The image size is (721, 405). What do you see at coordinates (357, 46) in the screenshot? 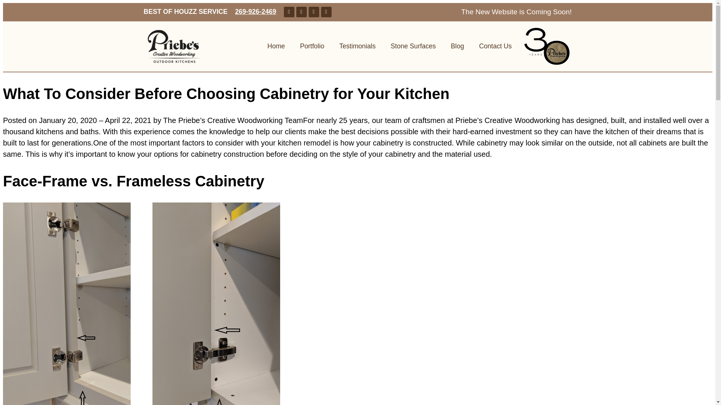
I see `Testimonials` at bounding box center [357, 46].